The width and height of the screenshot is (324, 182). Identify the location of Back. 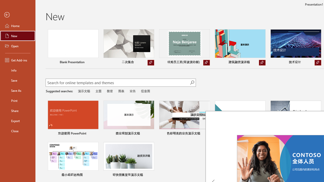
(18, 15).